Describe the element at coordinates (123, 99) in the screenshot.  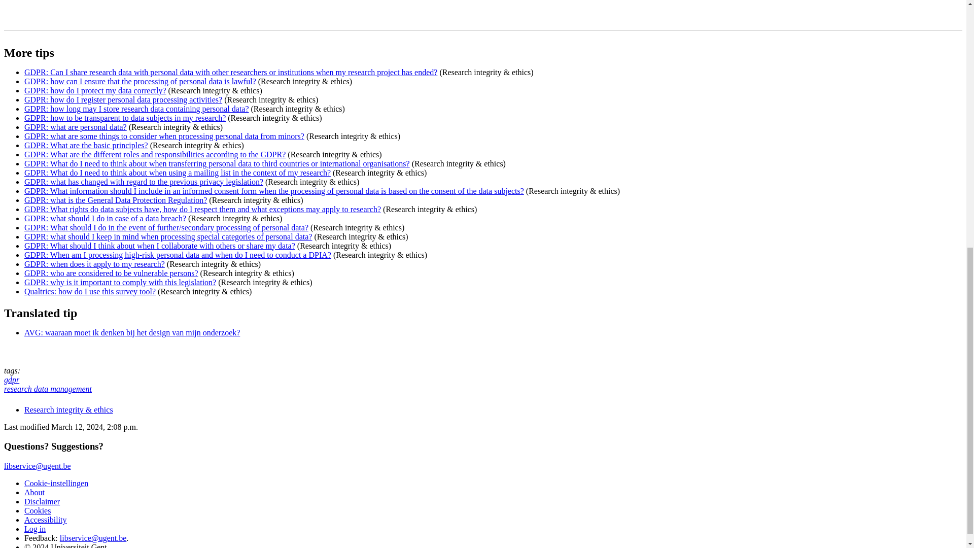
I see `GDPR: how do I register personal data processing activities?` at that location.